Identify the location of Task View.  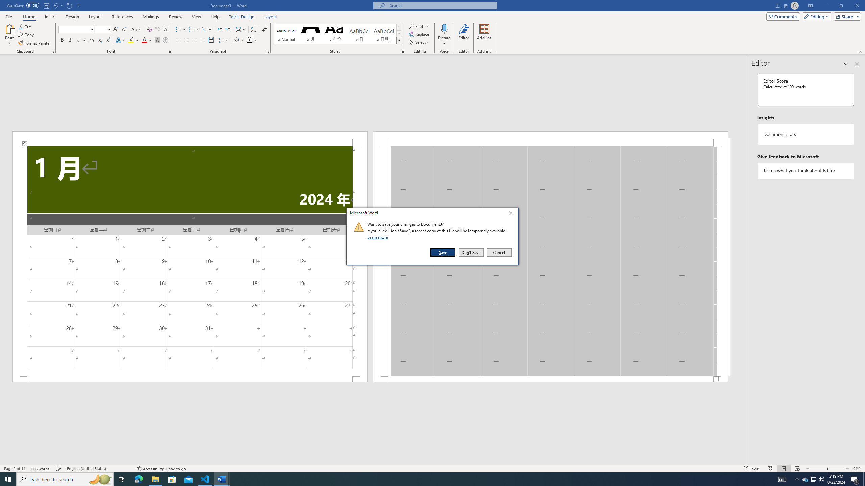
(122, 479).